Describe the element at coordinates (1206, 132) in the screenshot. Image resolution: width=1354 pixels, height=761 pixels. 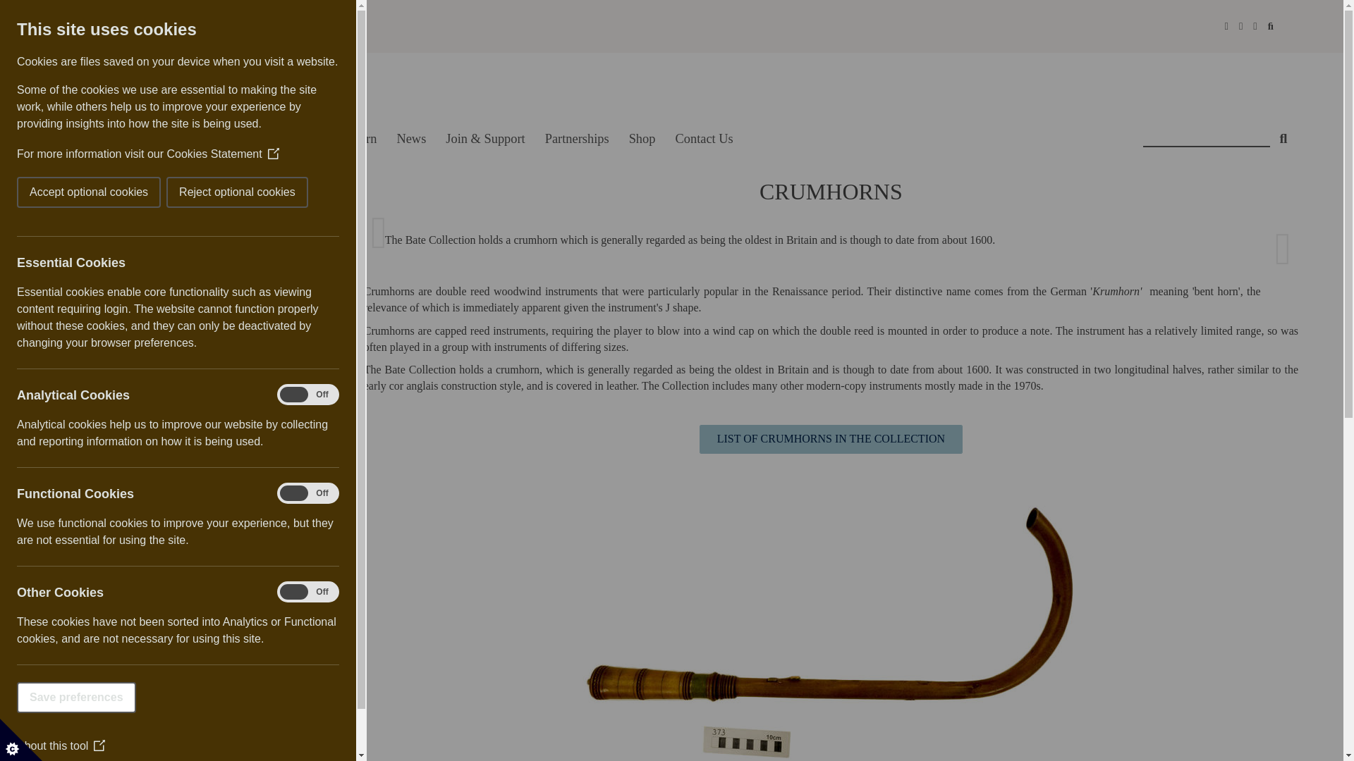
I see `Enter the terms you wish to search for` at that location.